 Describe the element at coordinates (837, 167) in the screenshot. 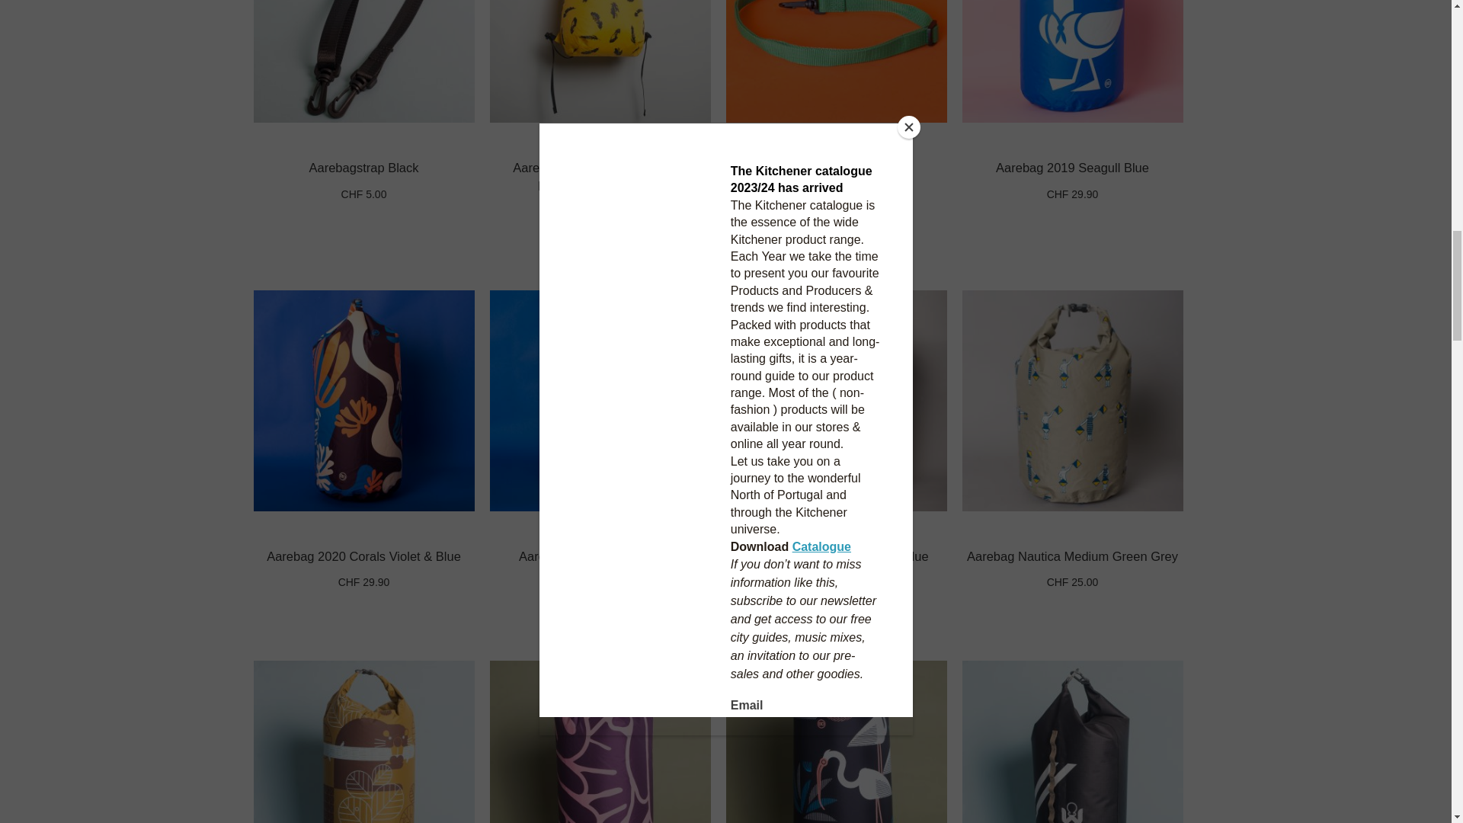

I see `Aarebagstrap Green` at that location.